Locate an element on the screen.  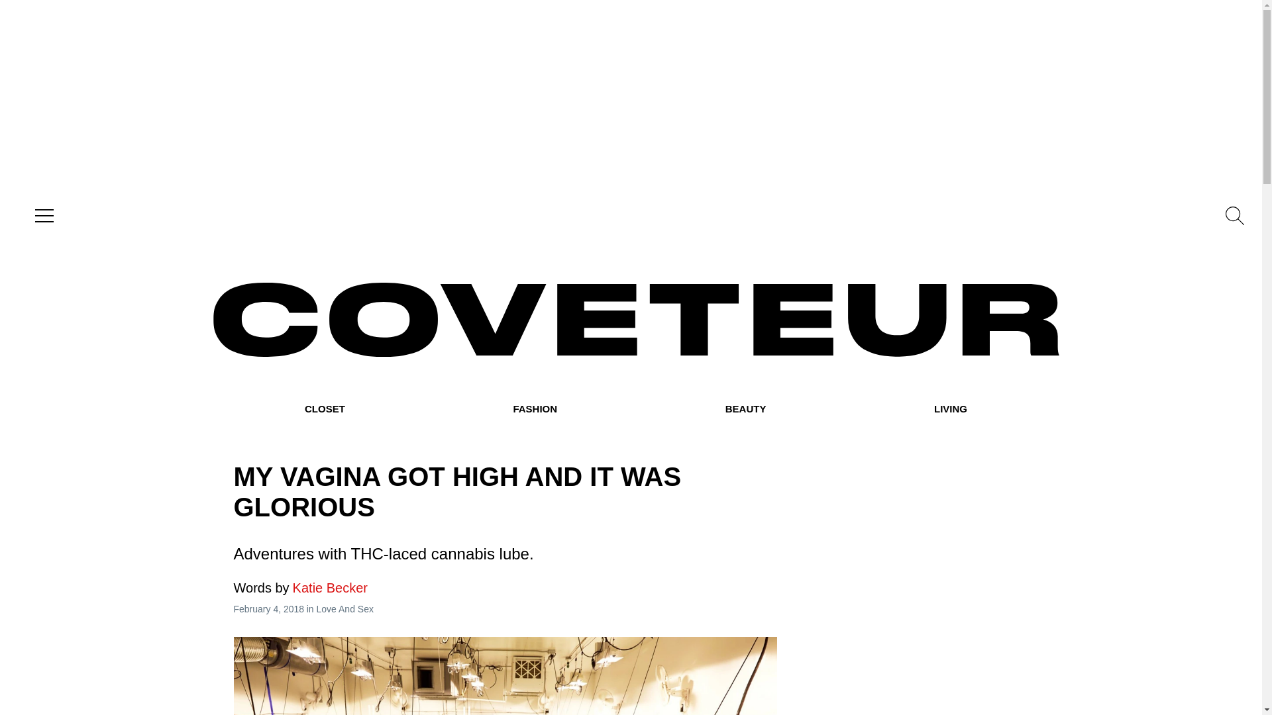
CLOSET is located at coordinates (325, 409).